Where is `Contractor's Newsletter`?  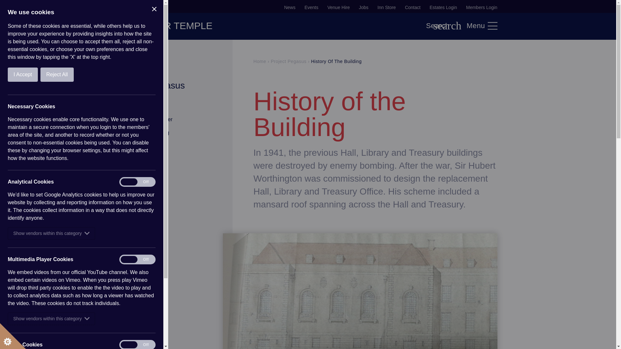 Contractor's Newsletter is located at coordinates (146, 119).